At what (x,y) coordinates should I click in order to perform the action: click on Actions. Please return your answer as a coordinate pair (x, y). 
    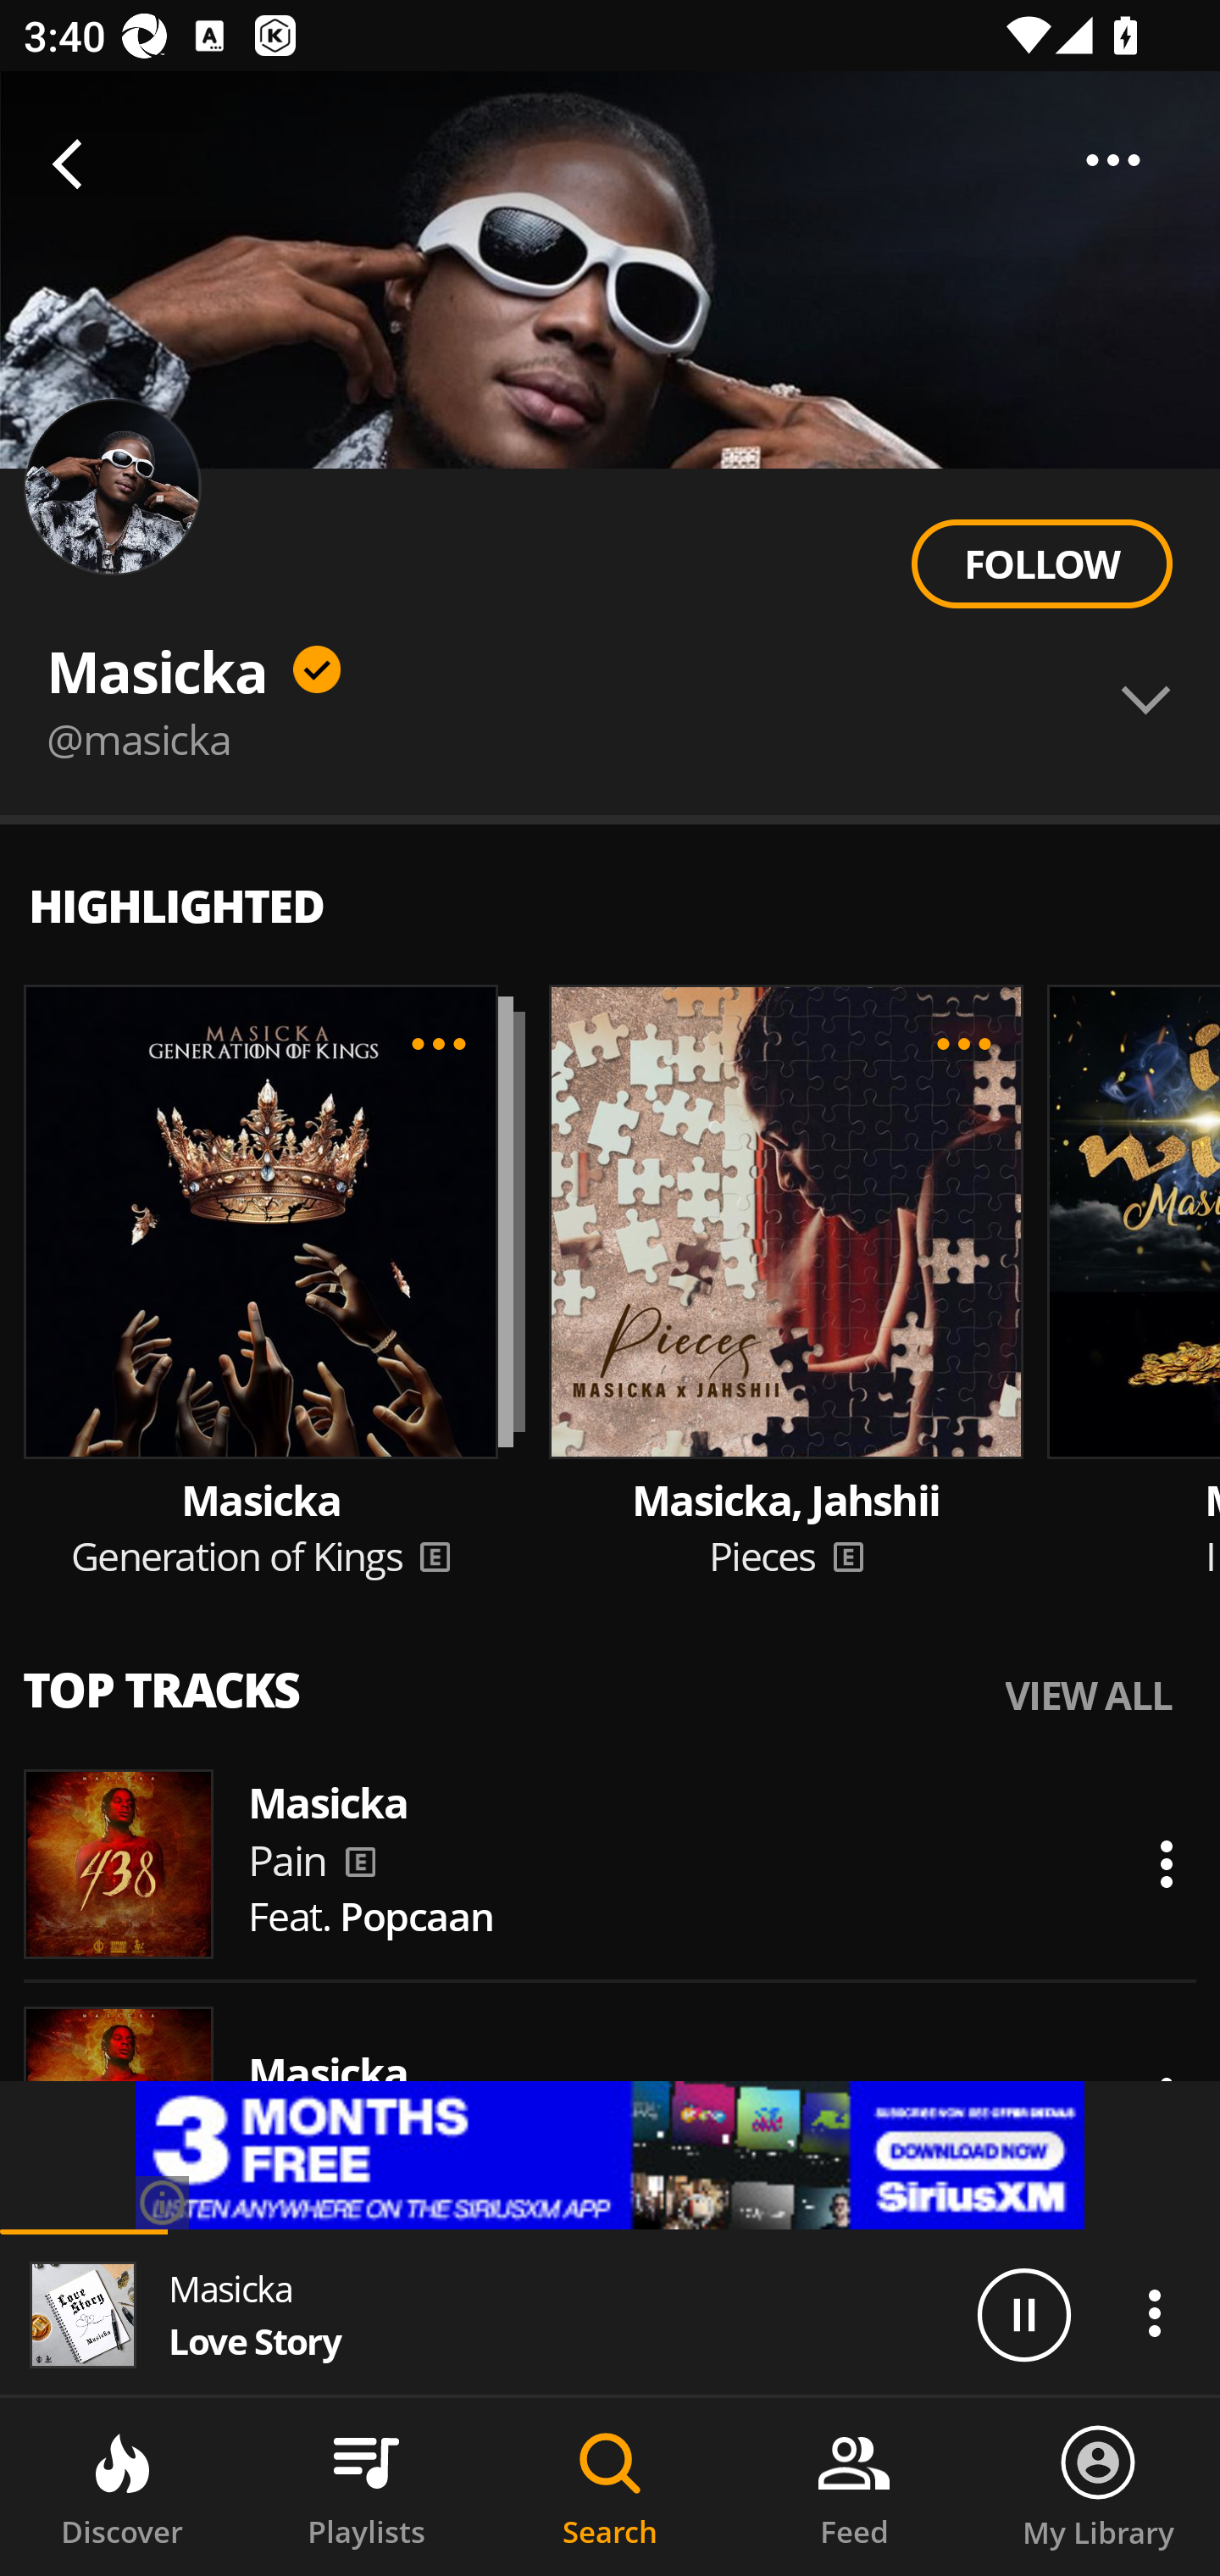
    Looking at the image, I should click on (1154, 2312).